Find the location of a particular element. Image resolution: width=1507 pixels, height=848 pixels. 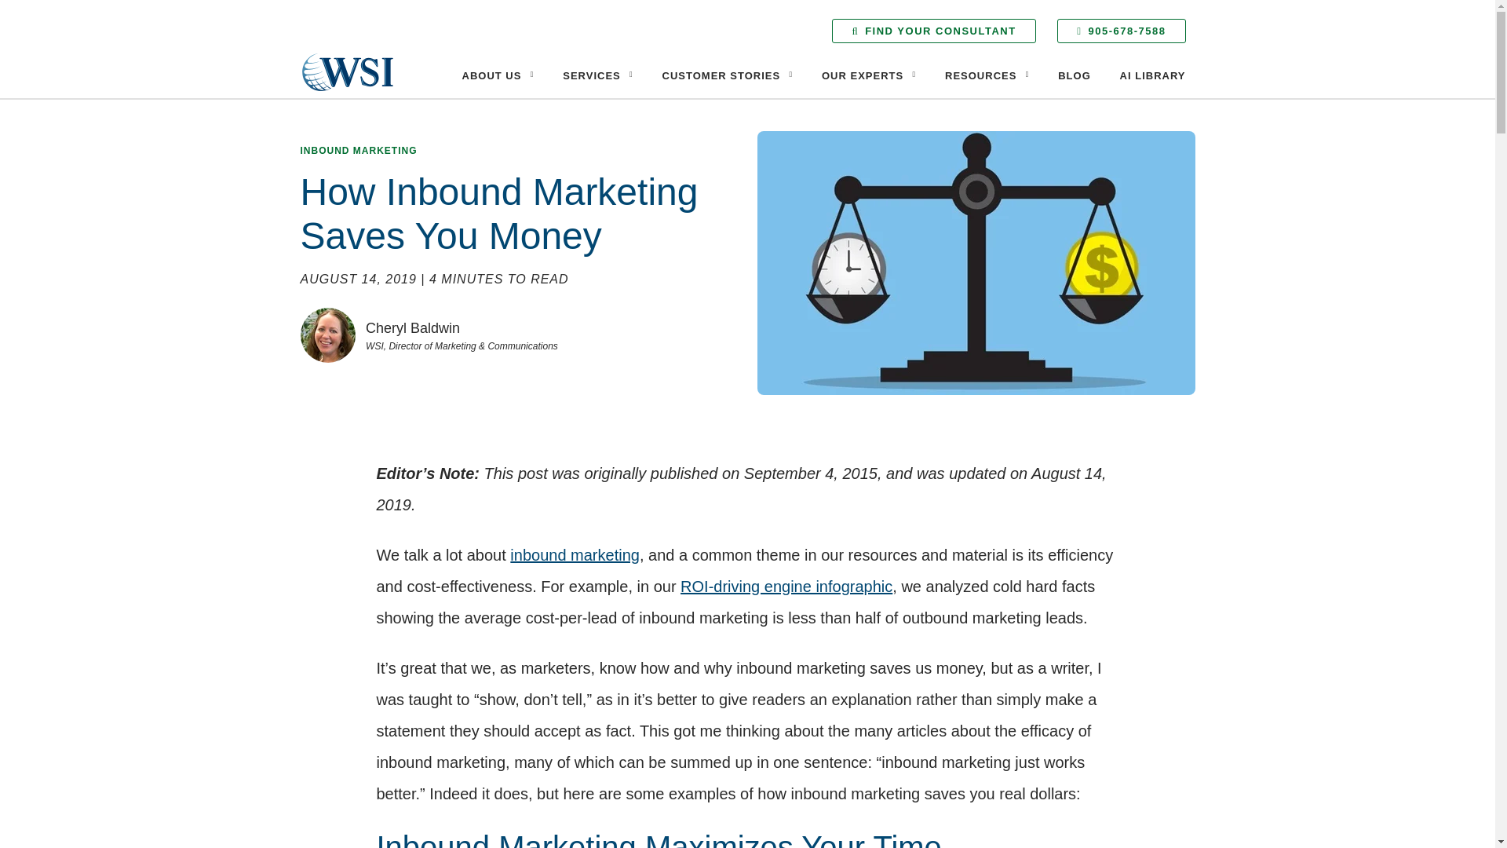

ABOUT US is located at coordinates (498, 75).